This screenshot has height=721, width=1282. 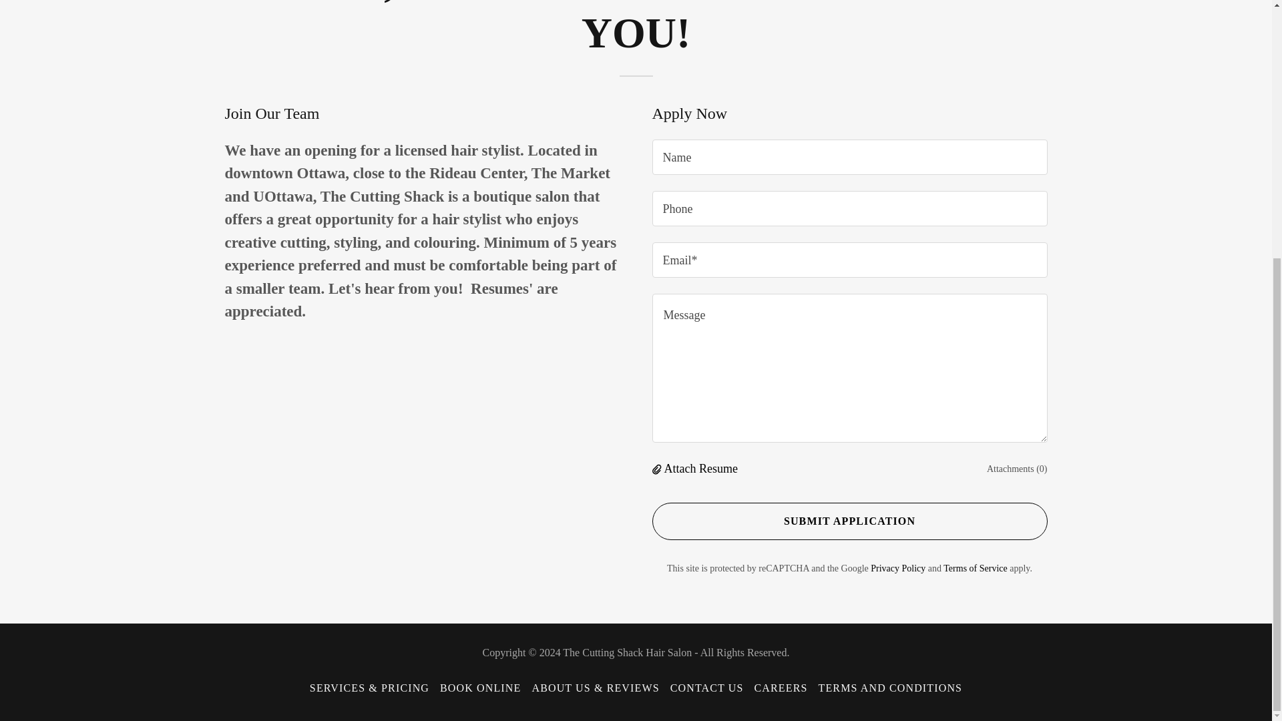 I want to click on Terms of Service, so click(x=975, y=567).